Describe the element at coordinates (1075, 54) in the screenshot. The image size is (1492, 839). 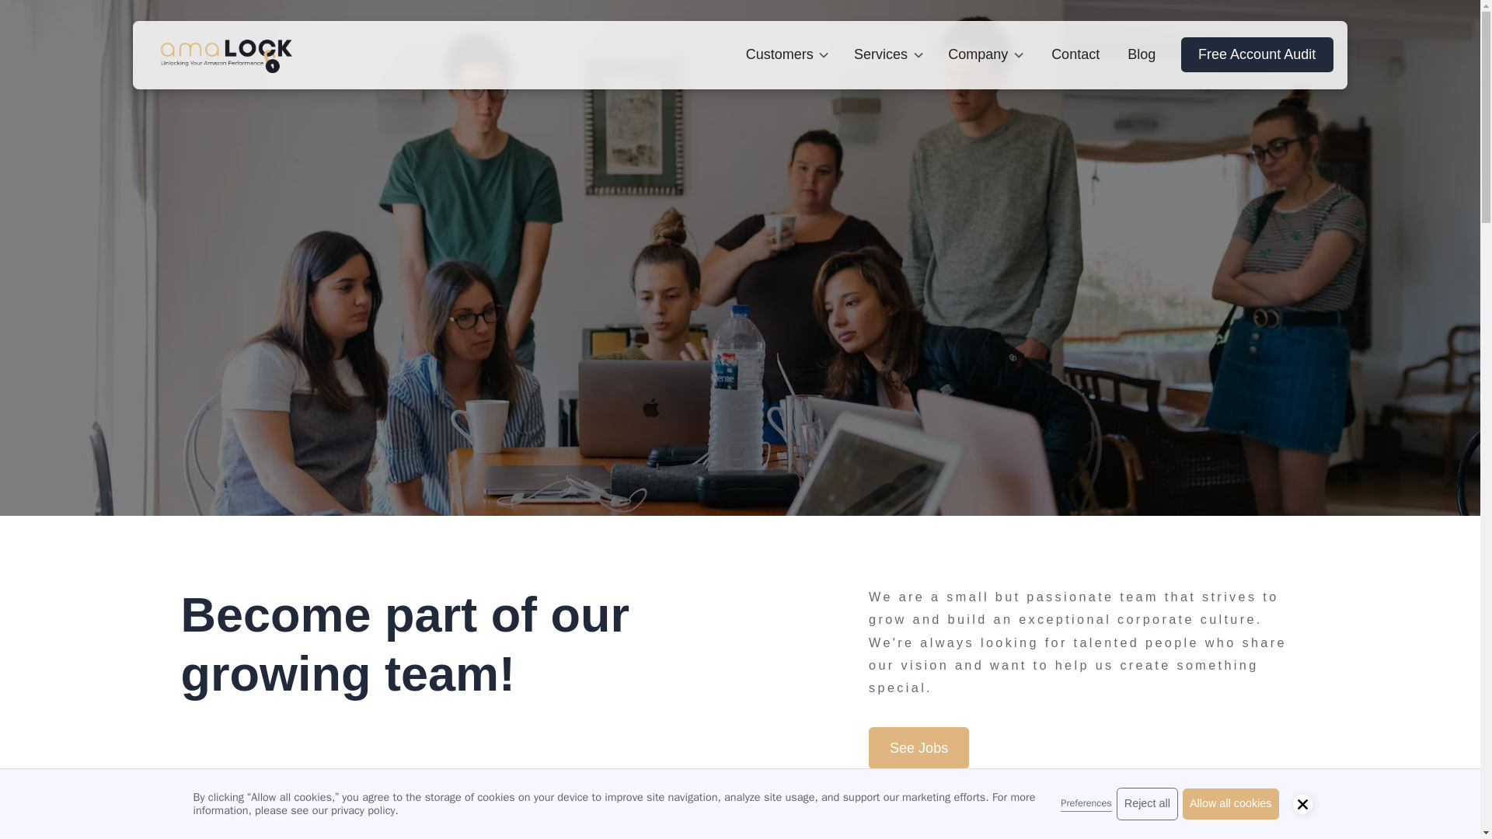
I see `Contact` at that location.